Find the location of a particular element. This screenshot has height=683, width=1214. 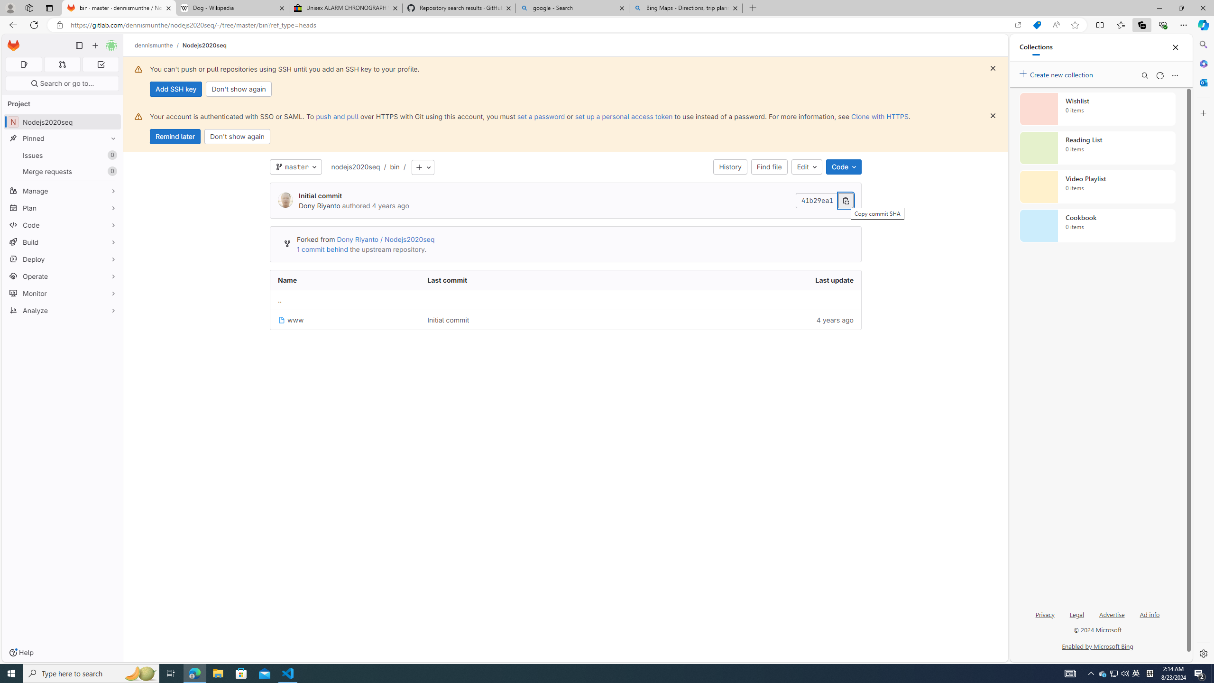

Reading List collection, 0 items is located at coordinates (1097, 148).